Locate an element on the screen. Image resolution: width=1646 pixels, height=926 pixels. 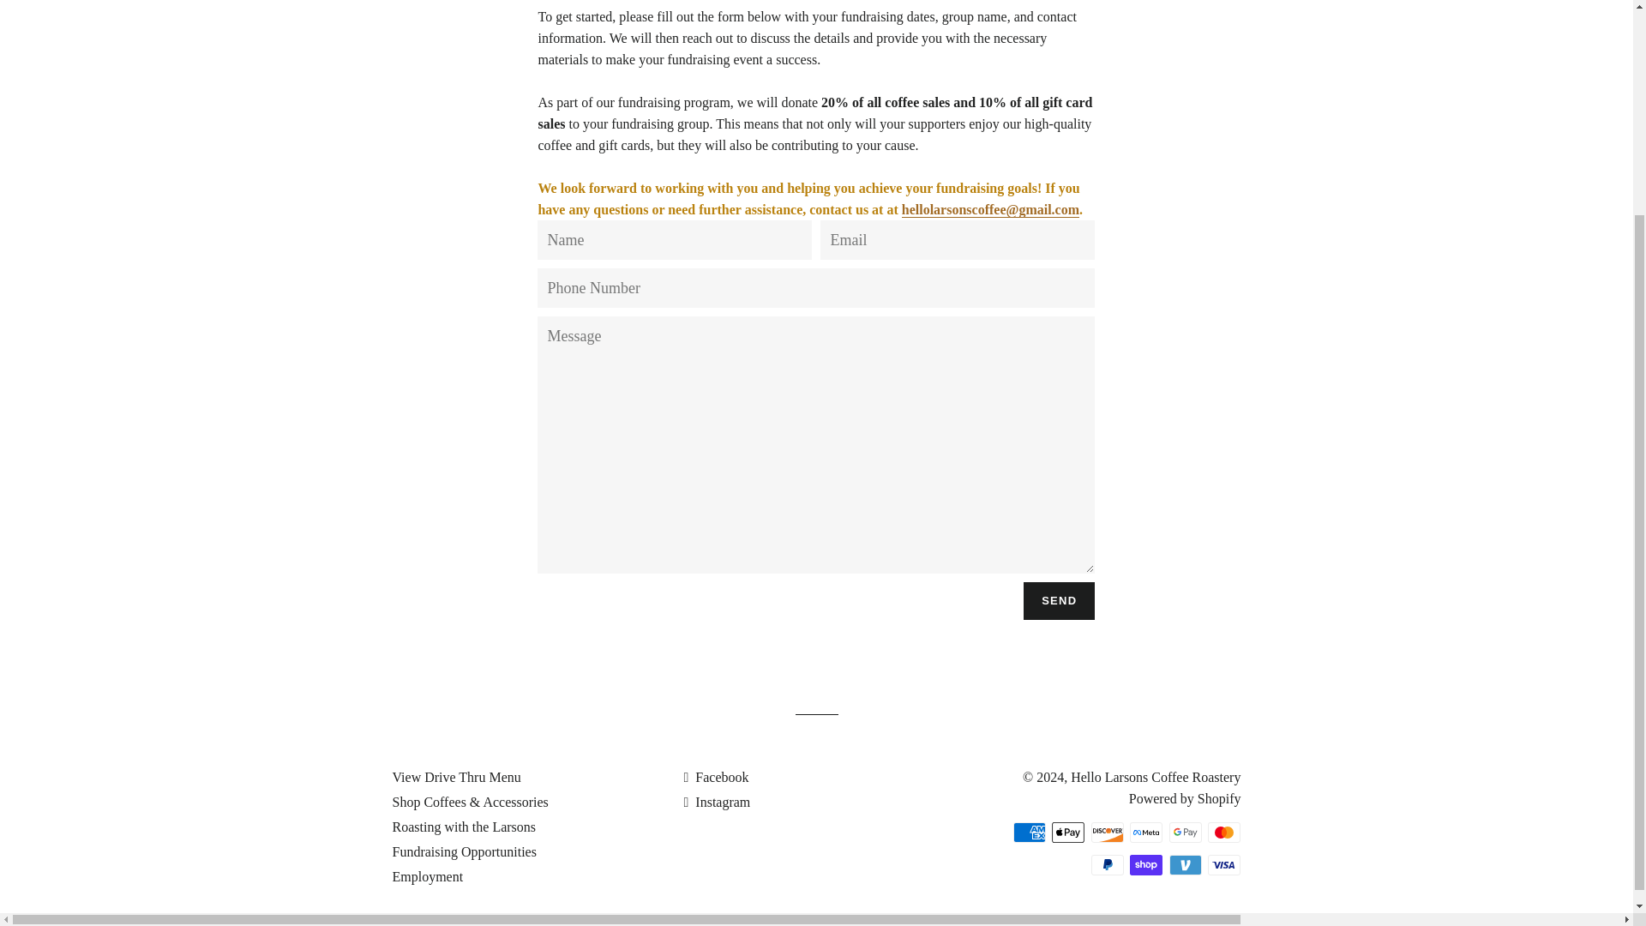
Hello Larsons Coffee Roastery on Facebook is located at coordinates (715, 777).